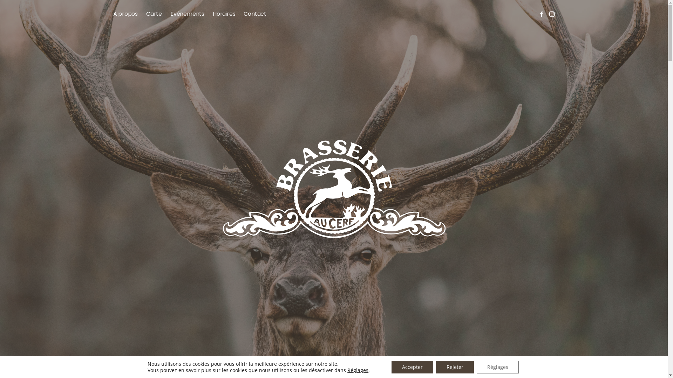 Image resolution: width=673 pixels, height=378 pixels. What do you see at coordinates (224, 14) in the screenshot?
I see `Horaires` at bounding box center [224, 14].